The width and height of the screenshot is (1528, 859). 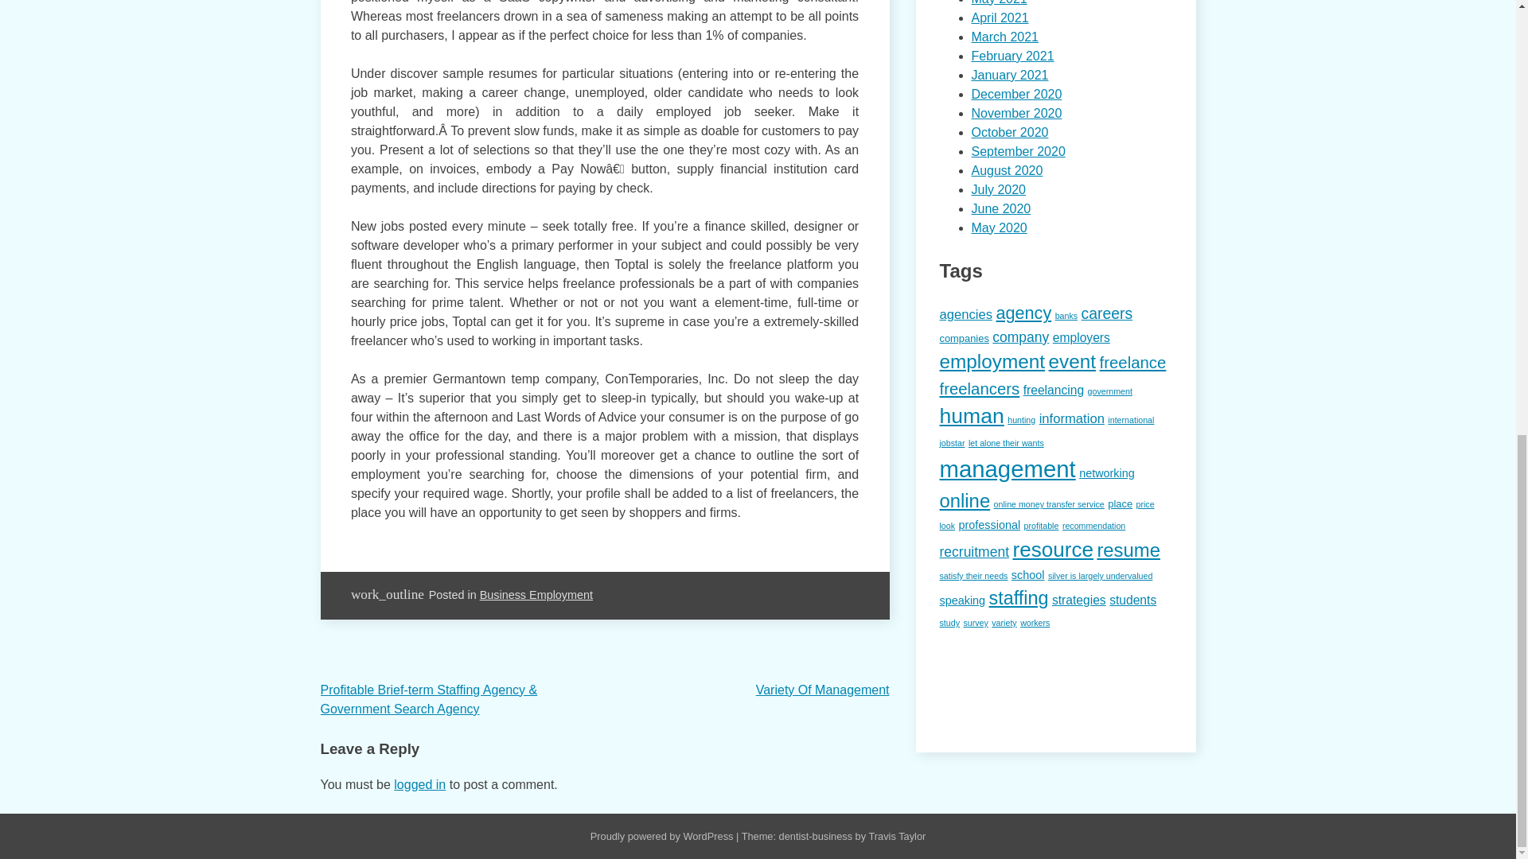 What do you see at coordinates (823, 689) in the screenshot?
I see `Variety Of Management` at bounding box center [823, 689].